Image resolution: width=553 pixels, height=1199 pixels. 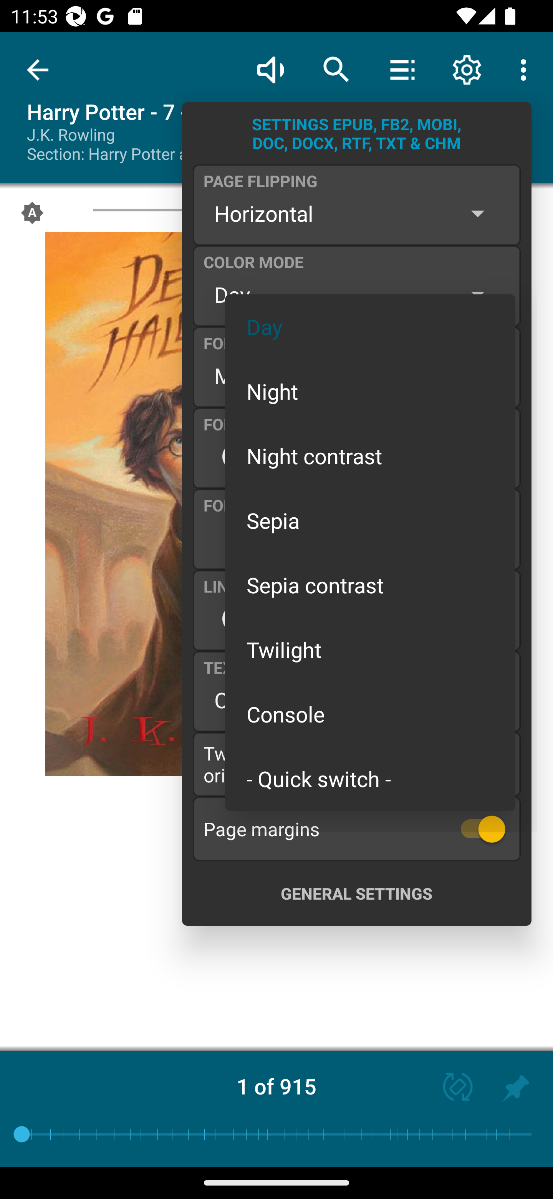 What do you see at coordinates (370, 455) in the screenshot?
I see `Night contrast` at bounding box center [370, 455].